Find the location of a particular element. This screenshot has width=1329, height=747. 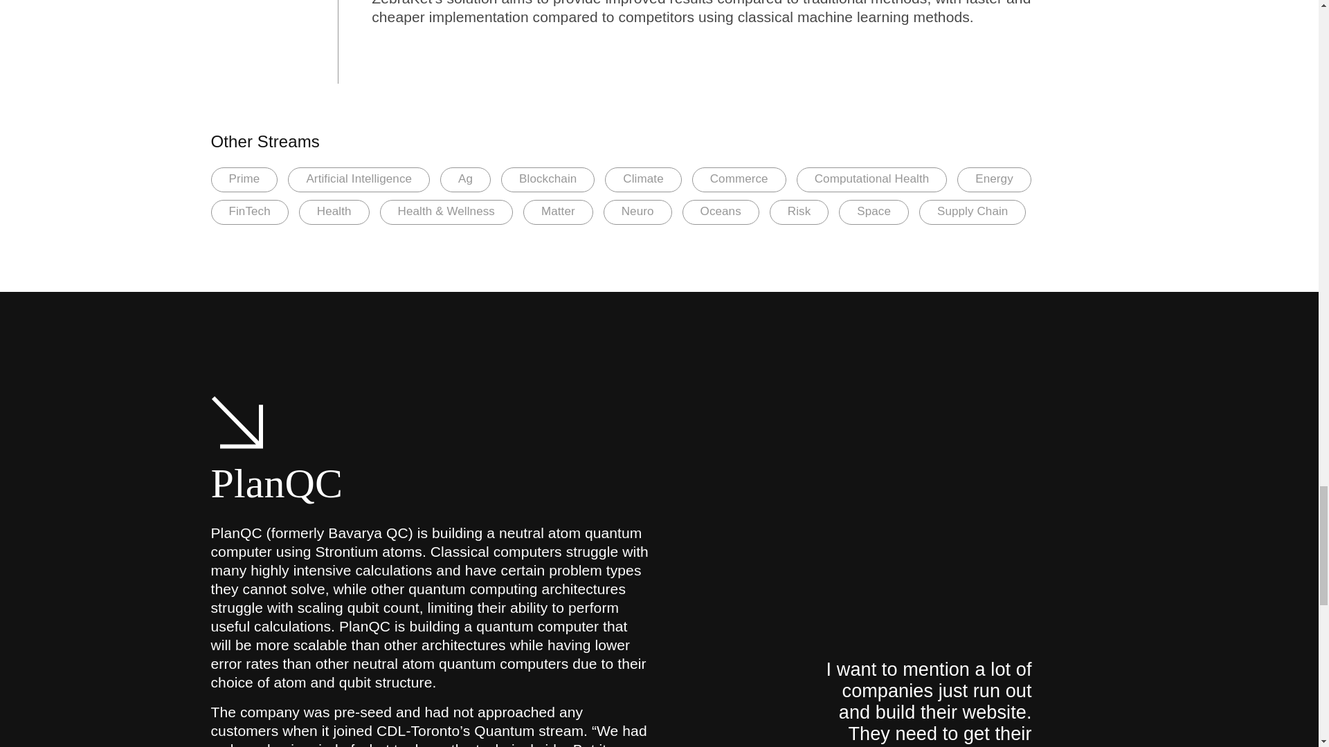

Artificial Intelligence is located at coordinates (359, 179).